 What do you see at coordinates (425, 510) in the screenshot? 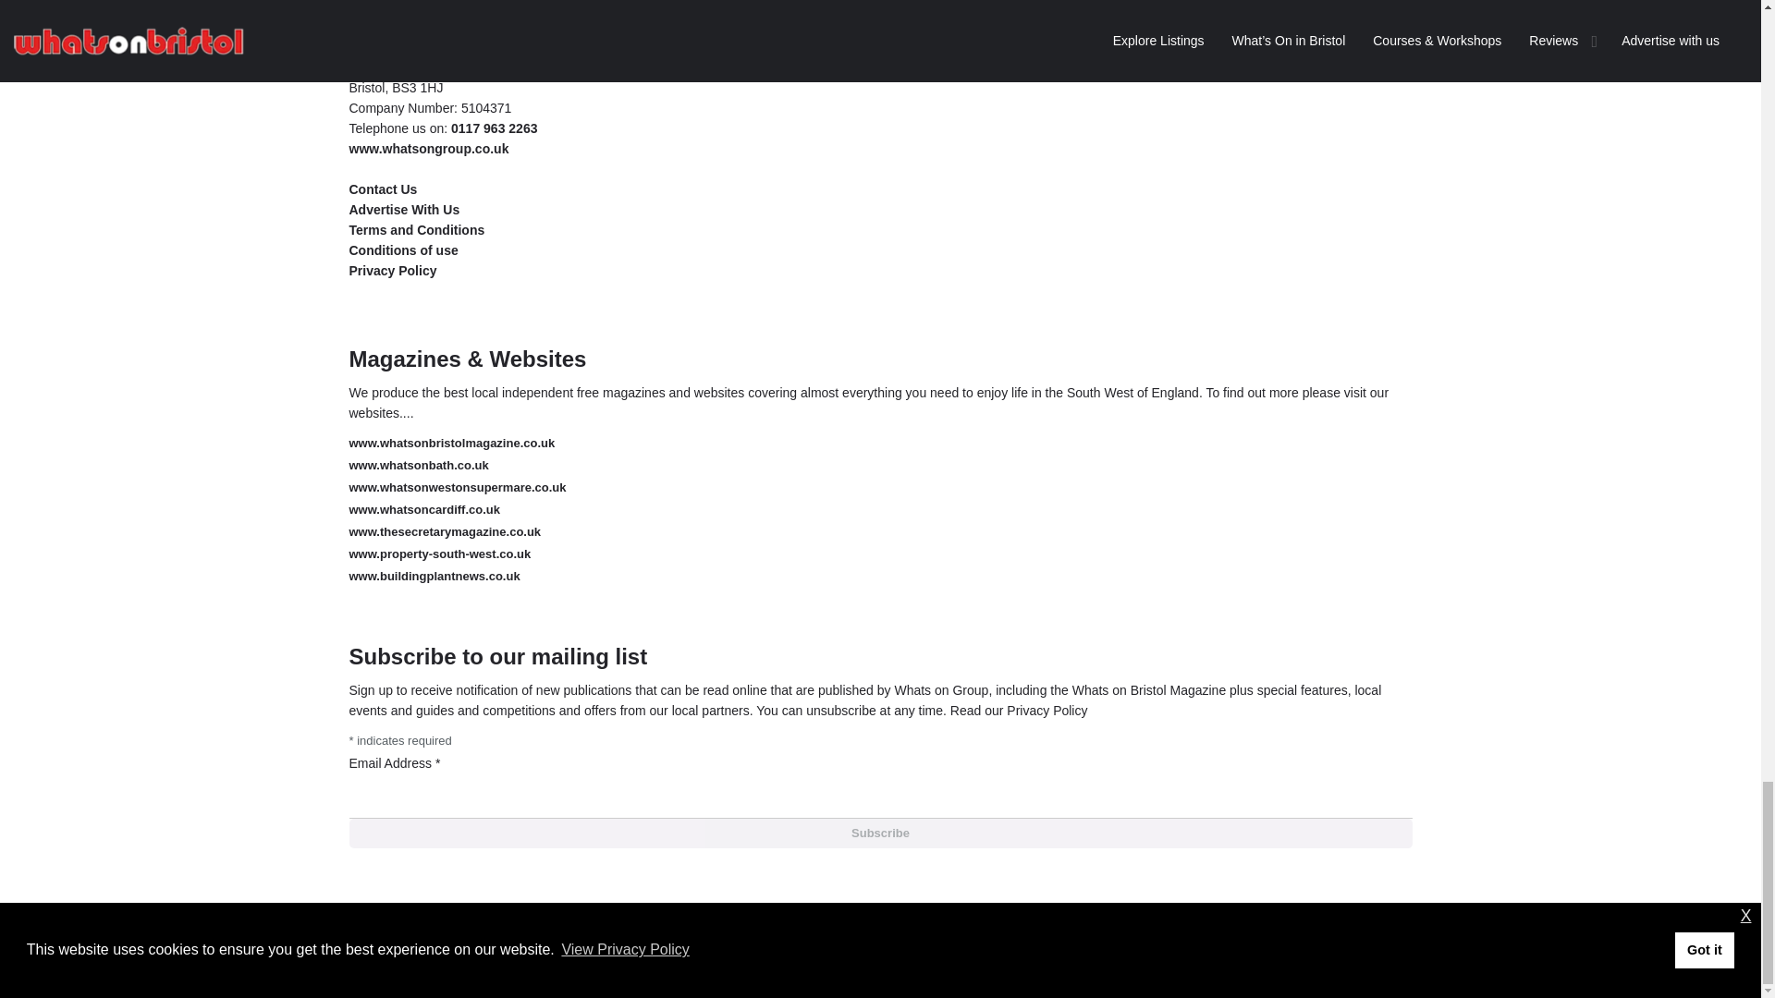
I see `www.whatsoncardiff.co.uk` at bounding box center [425, 510].